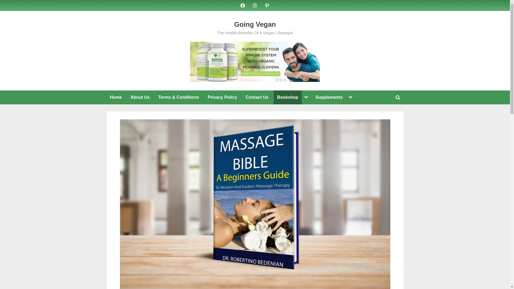  Describe the element at coordinates (306, 97) in the screenshot. I see `Toggle sub-menu` at that location.